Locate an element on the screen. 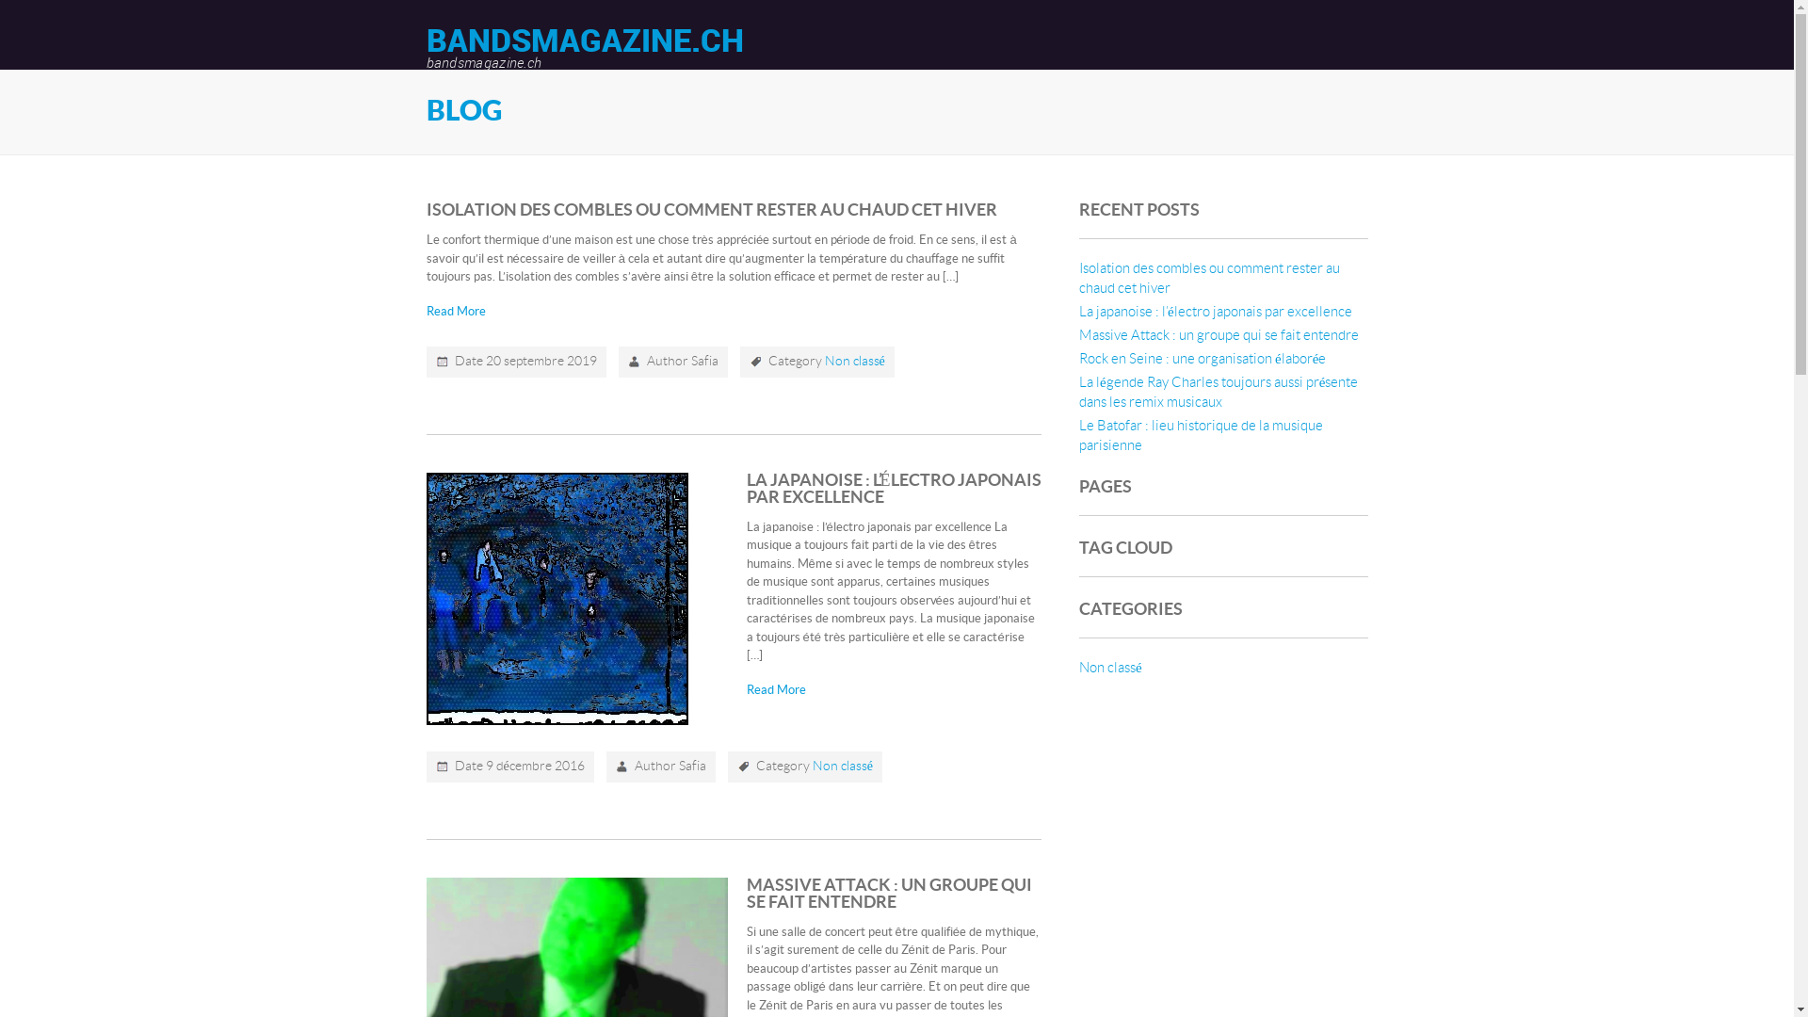 Image resolution: width=1808 pixels, height=1017 pixels. MASSIVE ATTACK : UN GROUPE QUI SE FAIT ENTENDRE is located at coordinates (889, 893).